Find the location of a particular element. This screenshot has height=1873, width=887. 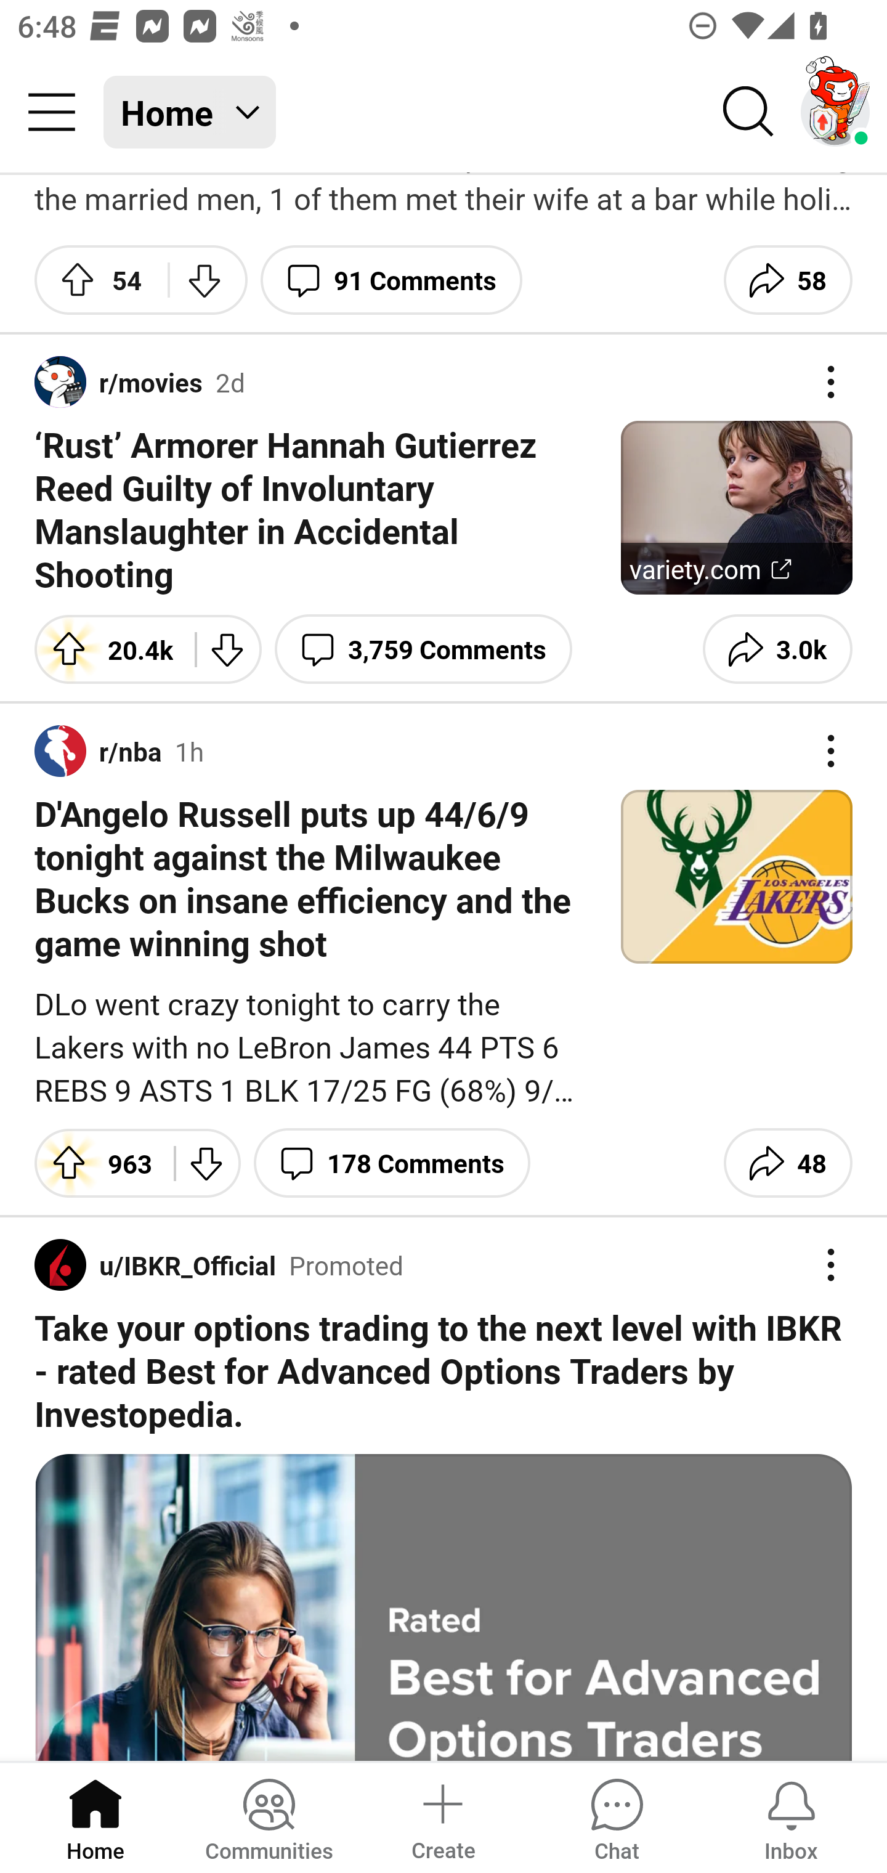

Communities is located at coordinates (269, 1816).